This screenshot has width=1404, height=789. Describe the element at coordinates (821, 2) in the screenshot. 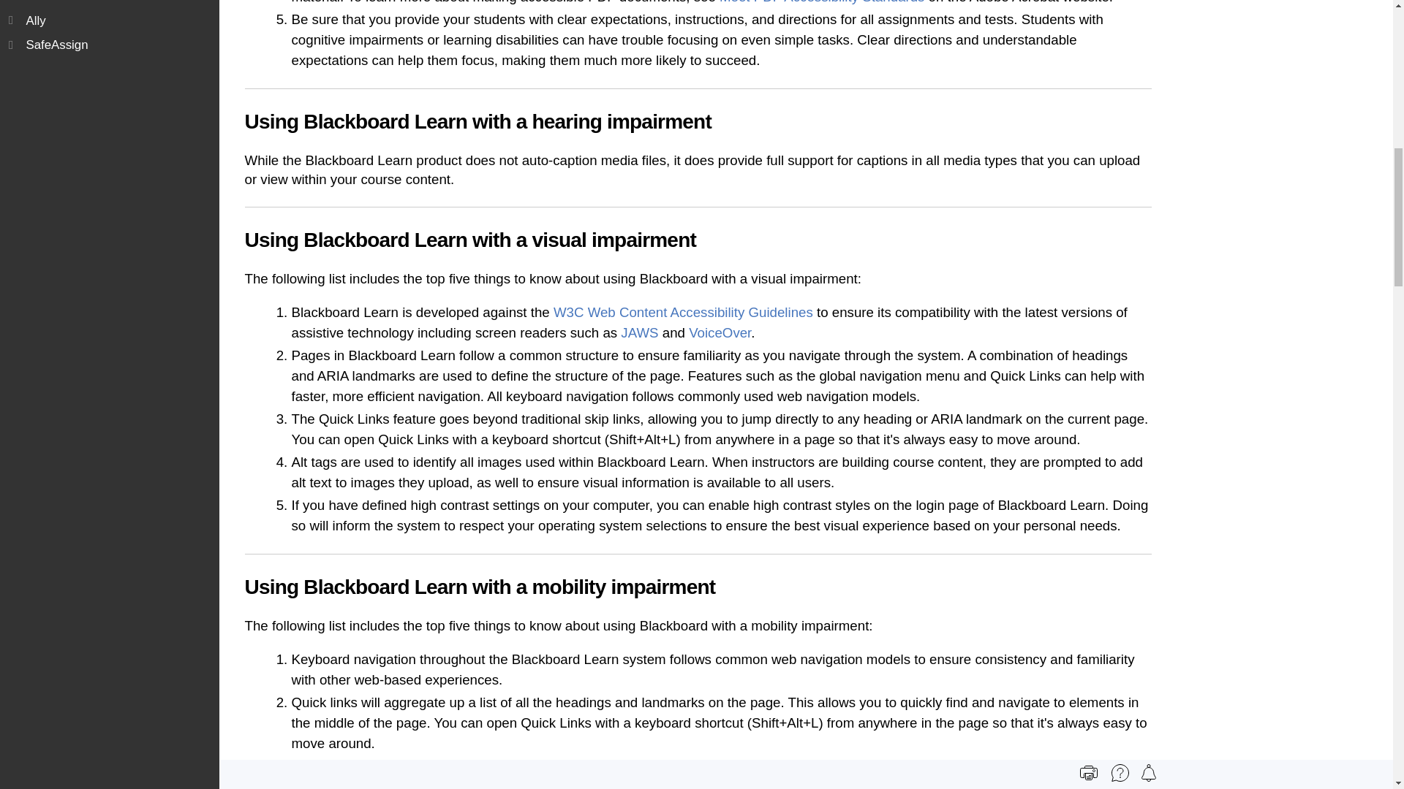

I see `Meet PDF Accessibility Standards` at that location.